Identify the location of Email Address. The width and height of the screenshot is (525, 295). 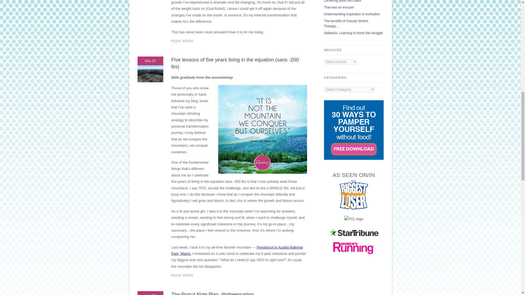
(486, 61).